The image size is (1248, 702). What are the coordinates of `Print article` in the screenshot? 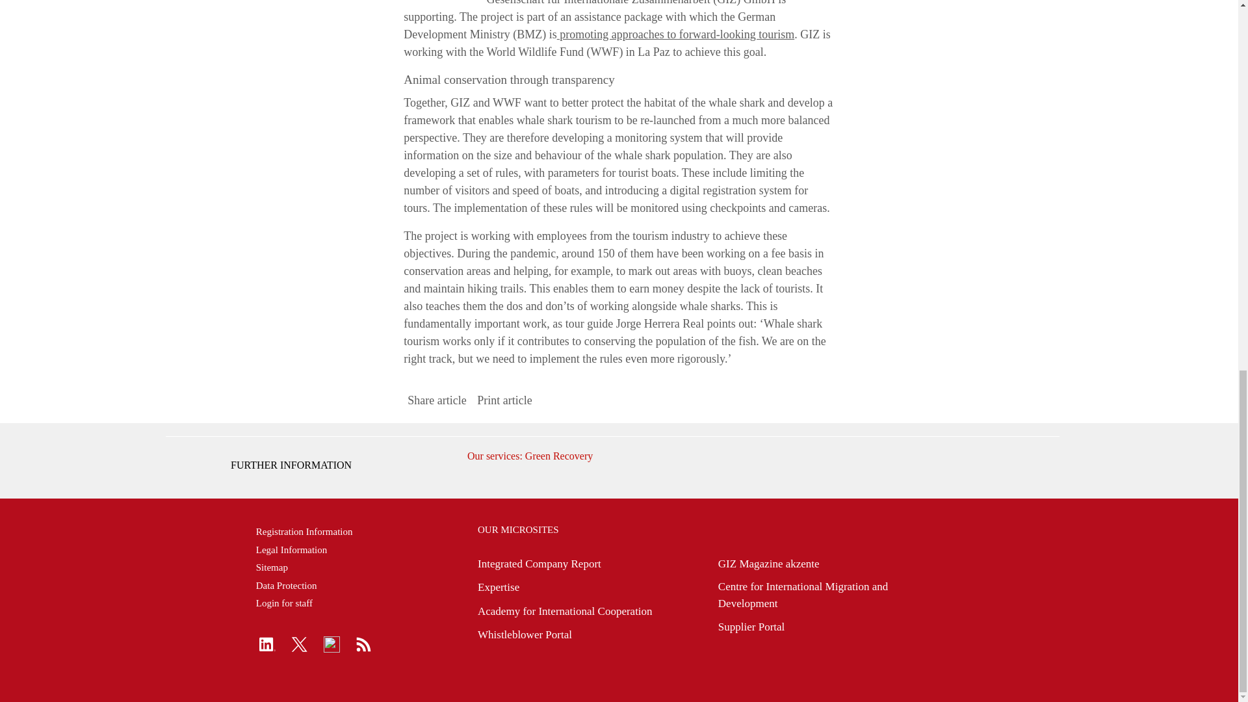 It's located at (504, 400).